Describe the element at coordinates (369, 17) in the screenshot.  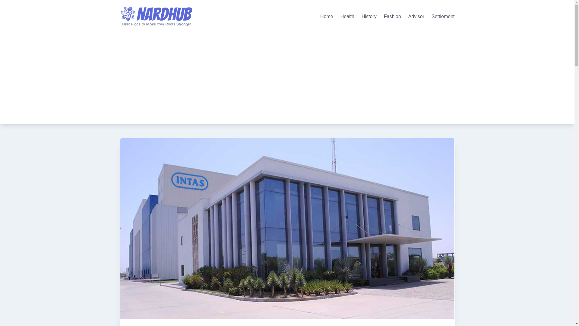
I see `History` at that location.